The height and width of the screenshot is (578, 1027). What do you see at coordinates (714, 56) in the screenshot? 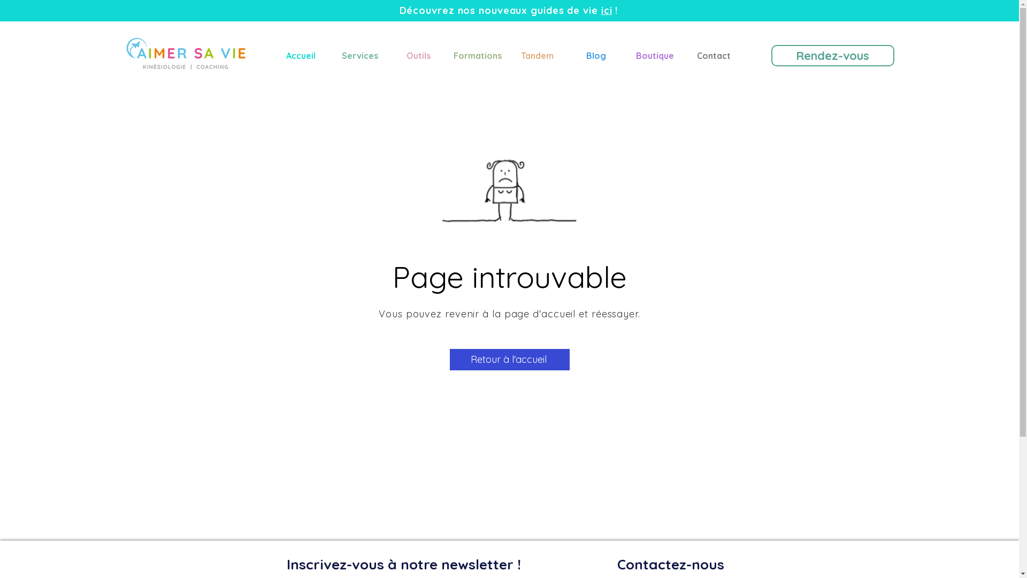
I see `Contact` at bounding box center [714, 56].